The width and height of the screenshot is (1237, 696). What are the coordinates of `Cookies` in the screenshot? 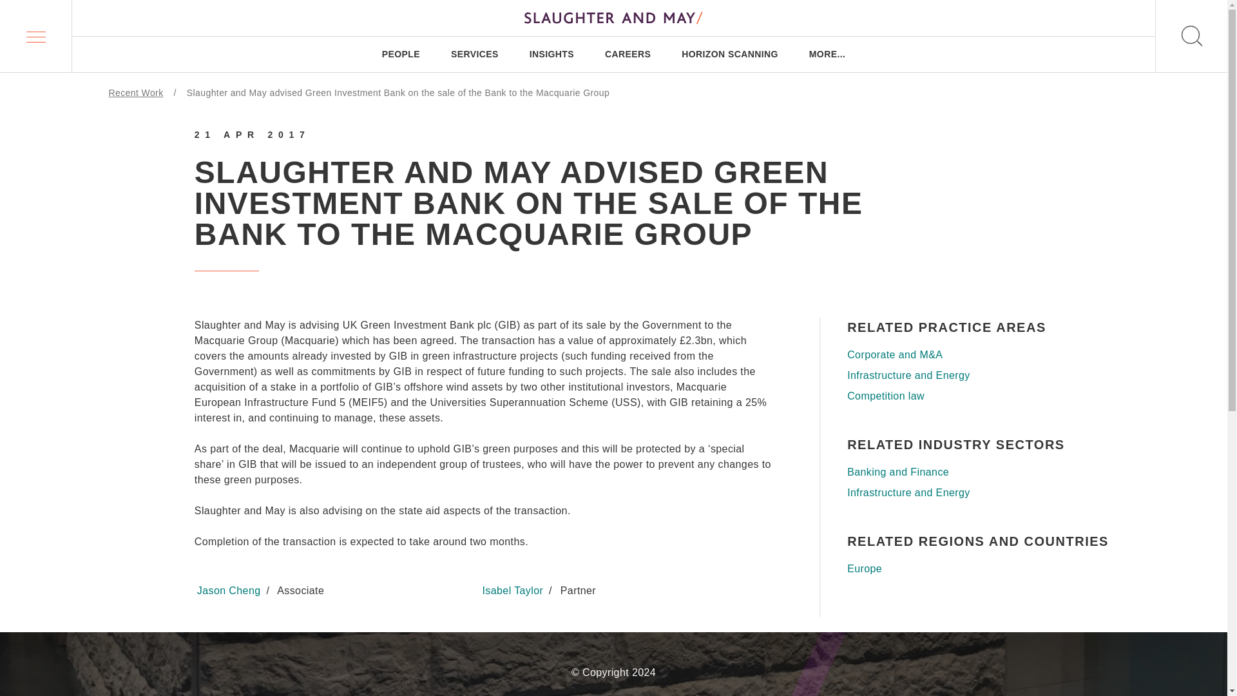 It's located at (466, 616).